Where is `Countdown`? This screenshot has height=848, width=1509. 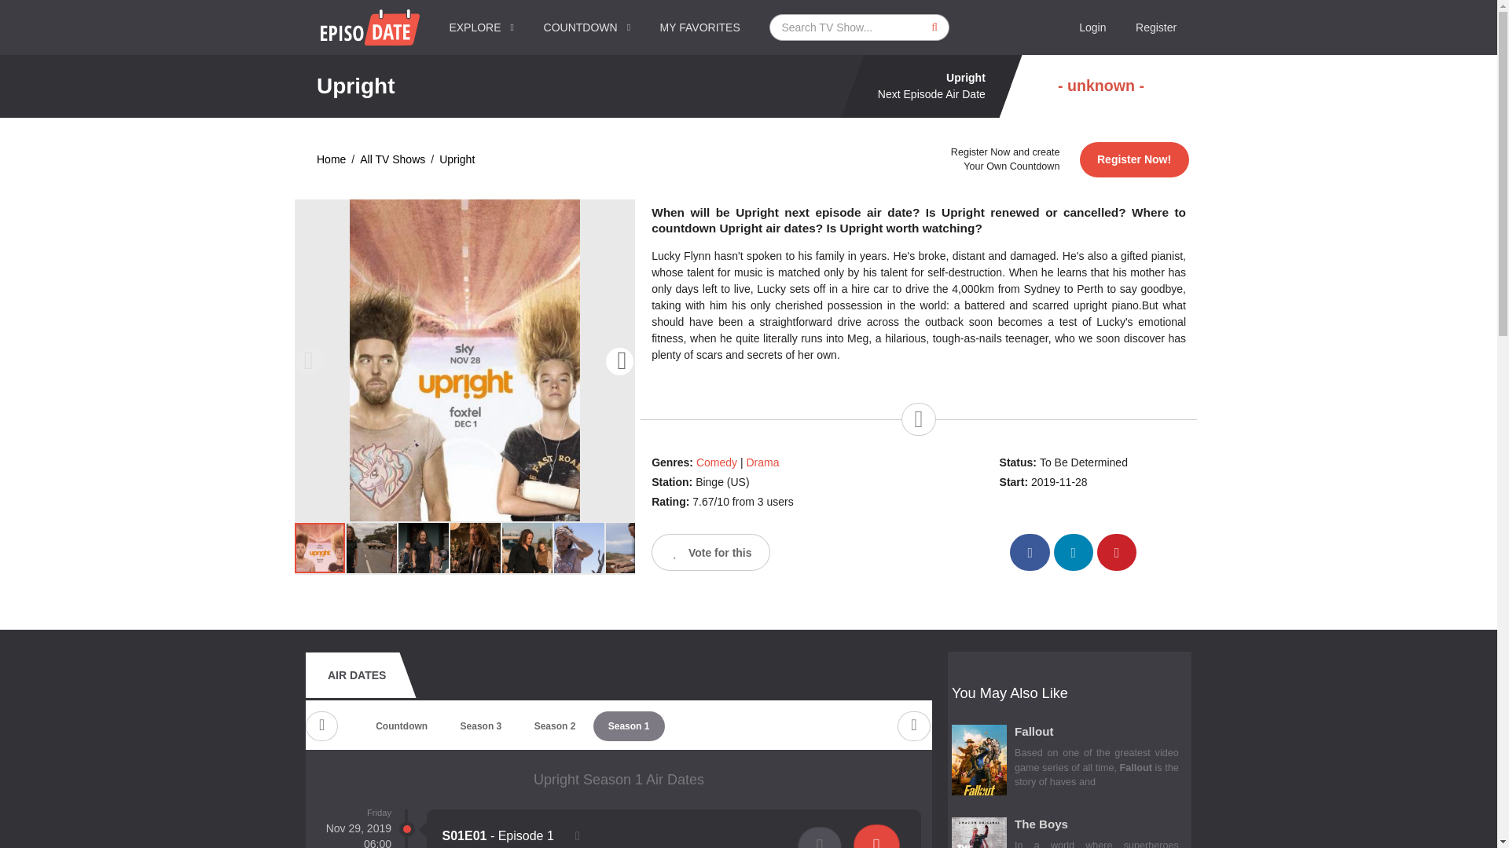 Countdown is located at coordinates (401, 726).